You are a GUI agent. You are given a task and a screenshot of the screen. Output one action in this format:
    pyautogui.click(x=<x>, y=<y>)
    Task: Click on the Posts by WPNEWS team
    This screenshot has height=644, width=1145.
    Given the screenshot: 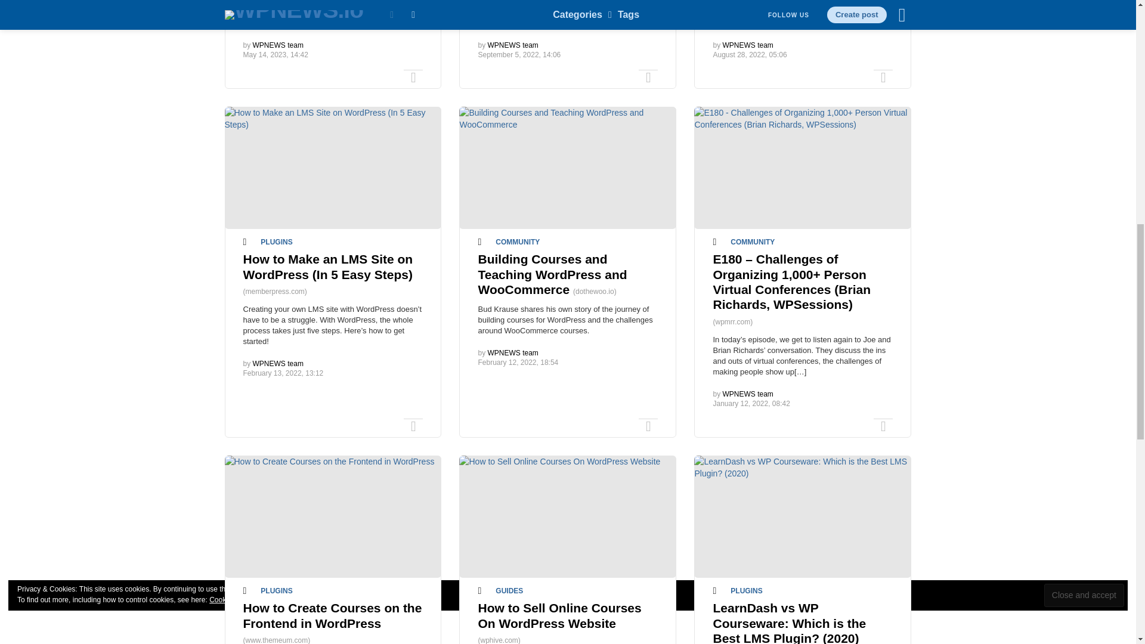 What is the action you would take?
    pyautogui.click(x=513, y=45)
    